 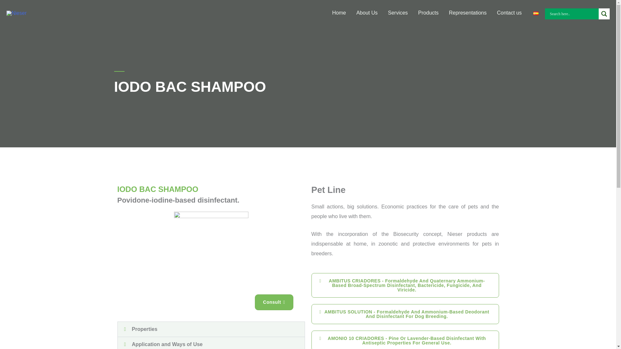 What do you see at coordinates (428, 13) in the screenshot?
I see `Products` at bounding box center [428, 13].